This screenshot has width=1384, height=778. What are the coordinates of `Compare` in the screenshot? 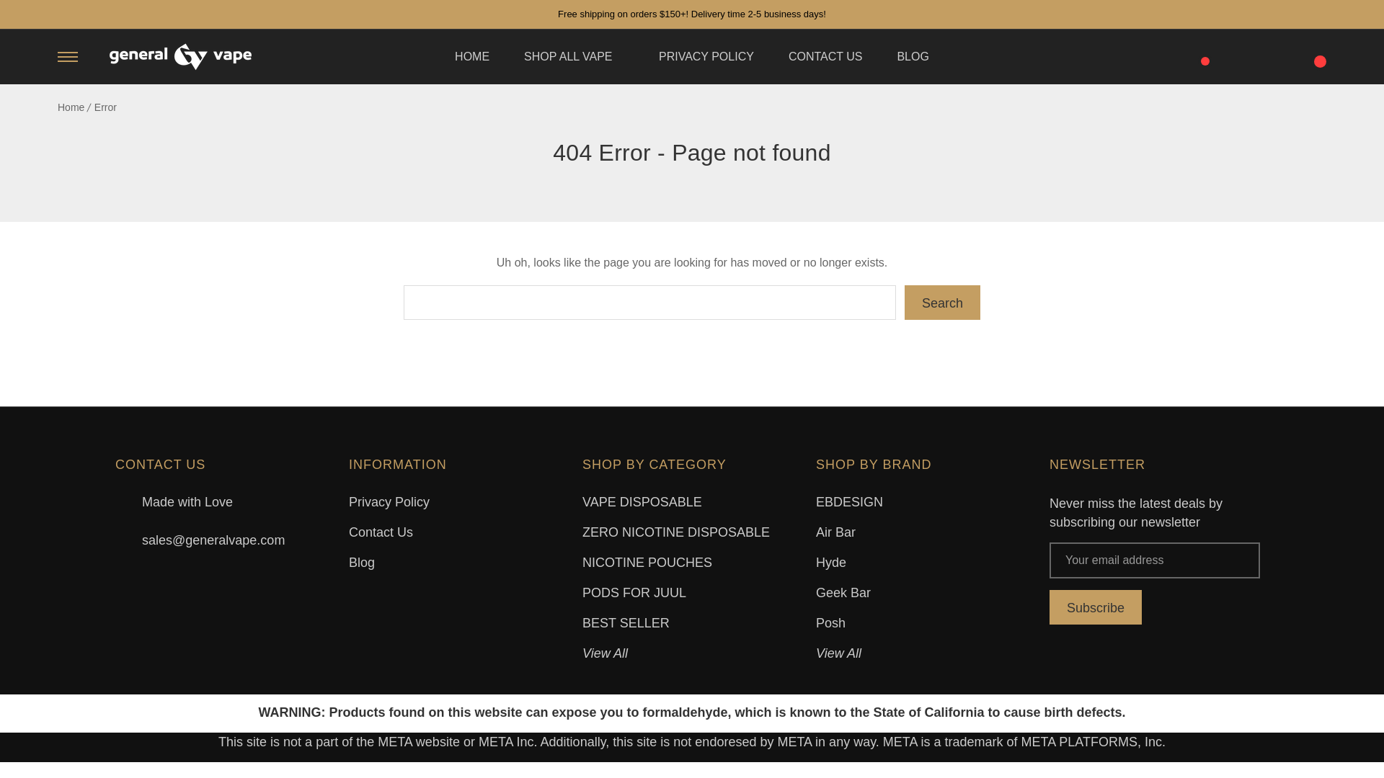 It's located at (1199, 53).